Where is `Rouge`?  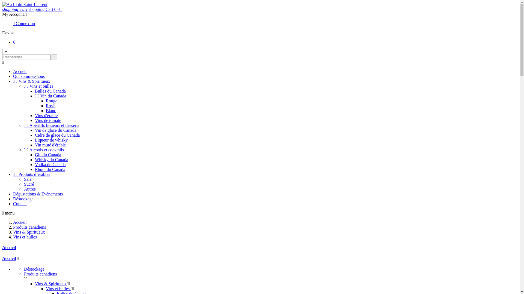 Rouge is located at coordinates (52, 101).